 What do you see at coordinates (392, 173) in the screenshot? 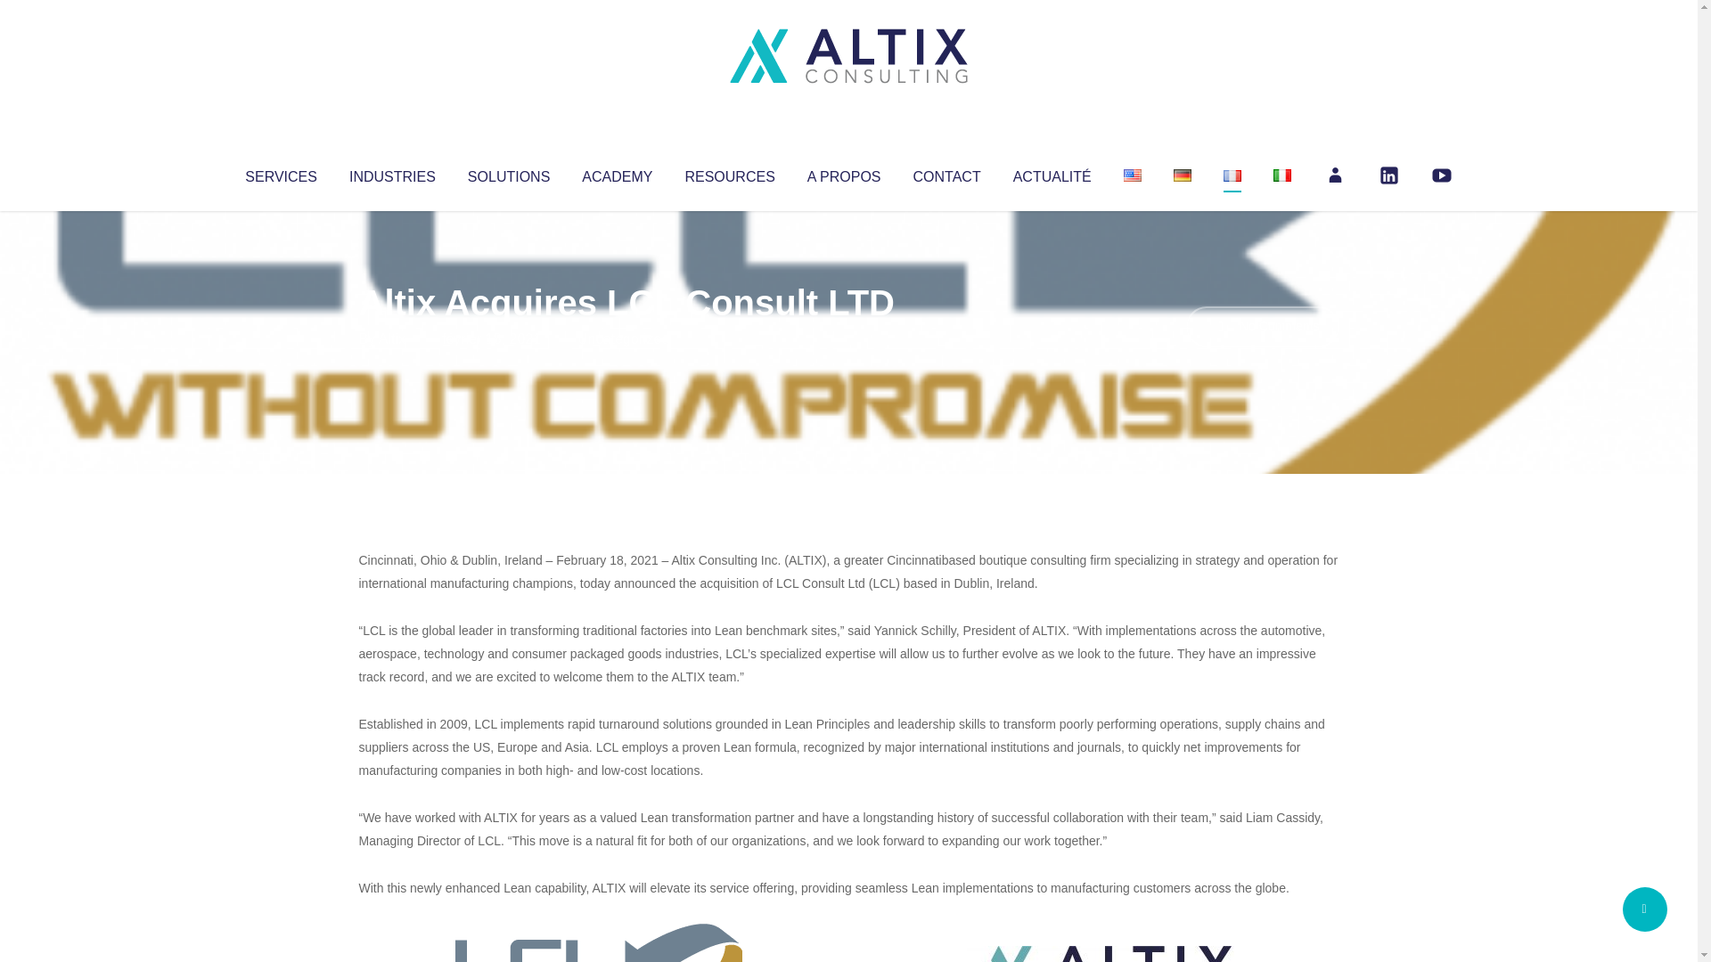
I see `INDUSTRIES` at bounding box center [392, 173].